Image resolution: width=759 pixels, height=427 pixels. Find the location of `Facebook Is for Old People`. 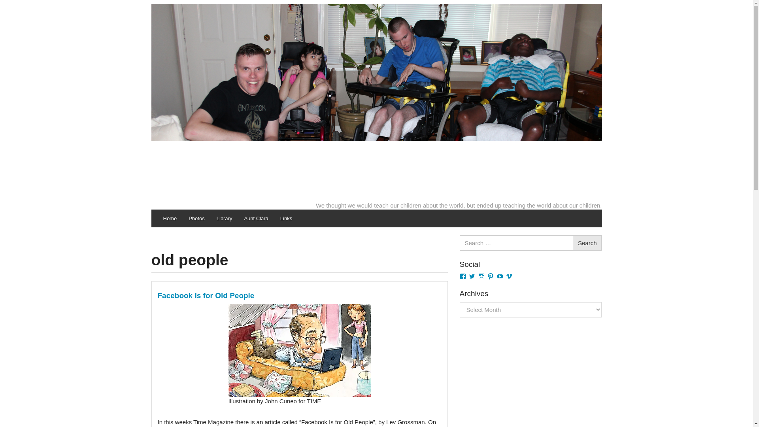

Facebook Is for Old People is located at coordinates (206, 295).